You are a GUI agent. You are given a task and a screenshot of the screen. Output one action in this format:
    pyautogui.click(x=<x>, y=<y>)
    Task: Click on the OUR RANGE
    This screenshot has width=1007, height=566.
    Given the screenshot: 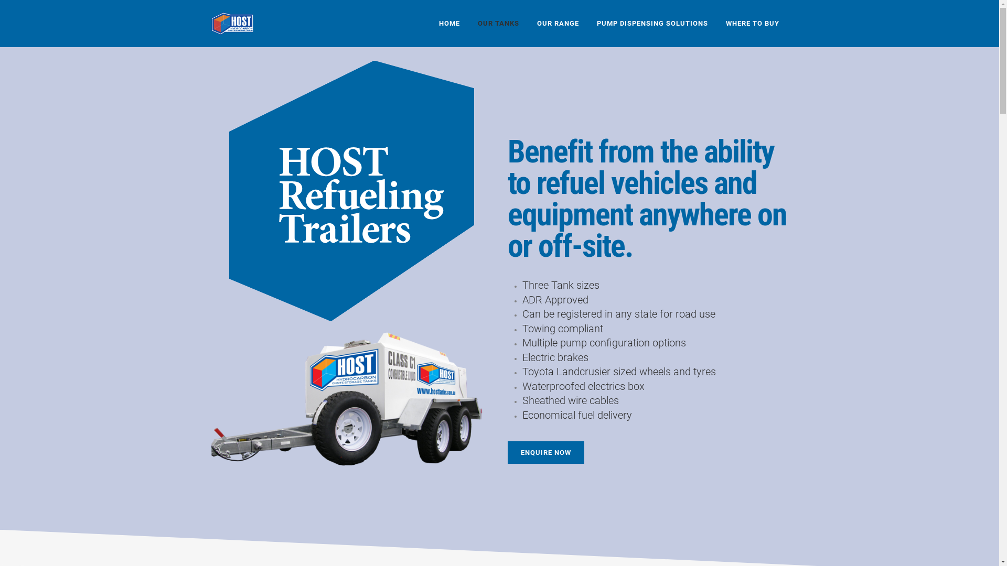 What is the action you would take?
    pyautogui.click(x=558, y=24)
    